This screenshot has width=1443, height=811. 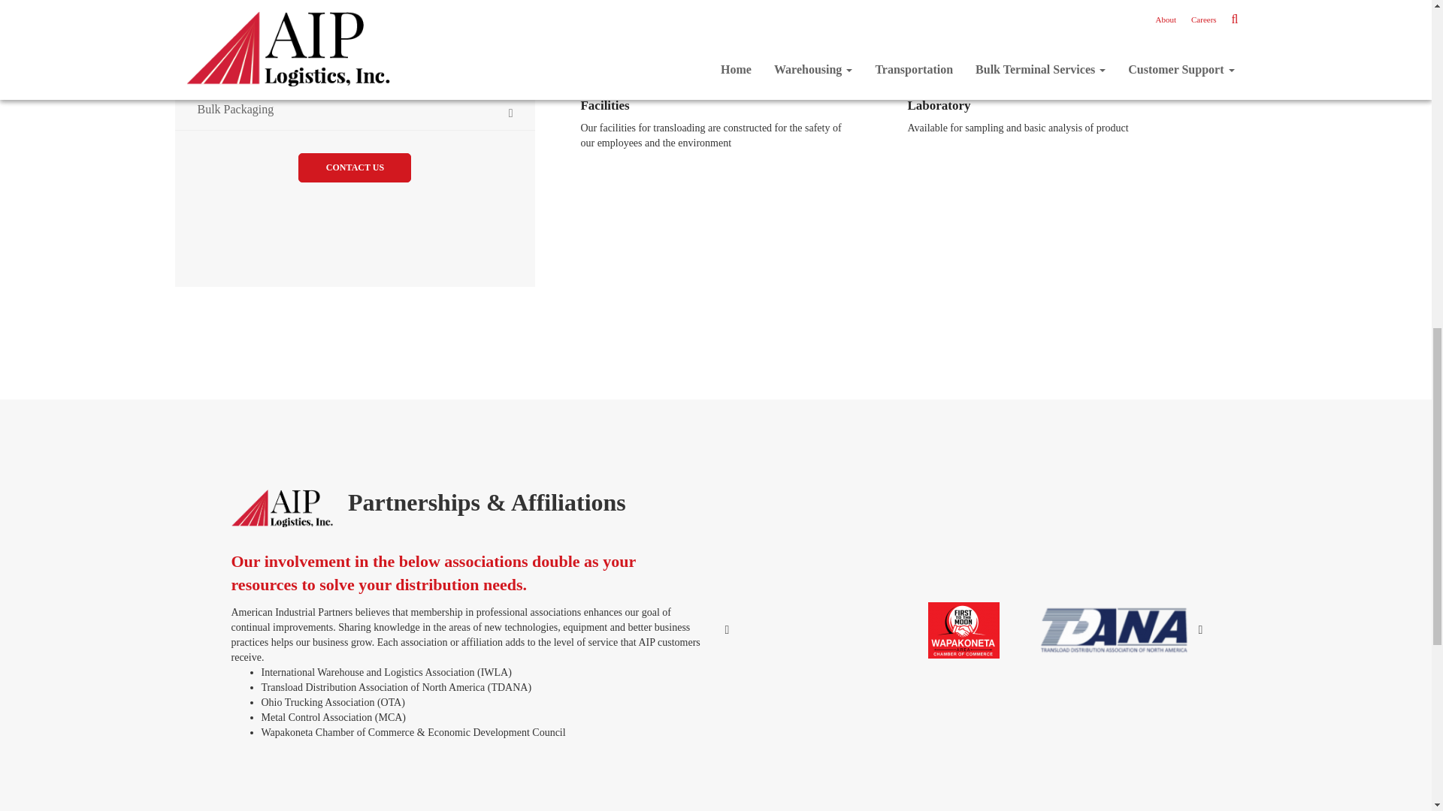 I want to click on CONTACT US, so click(x=355, y=168).